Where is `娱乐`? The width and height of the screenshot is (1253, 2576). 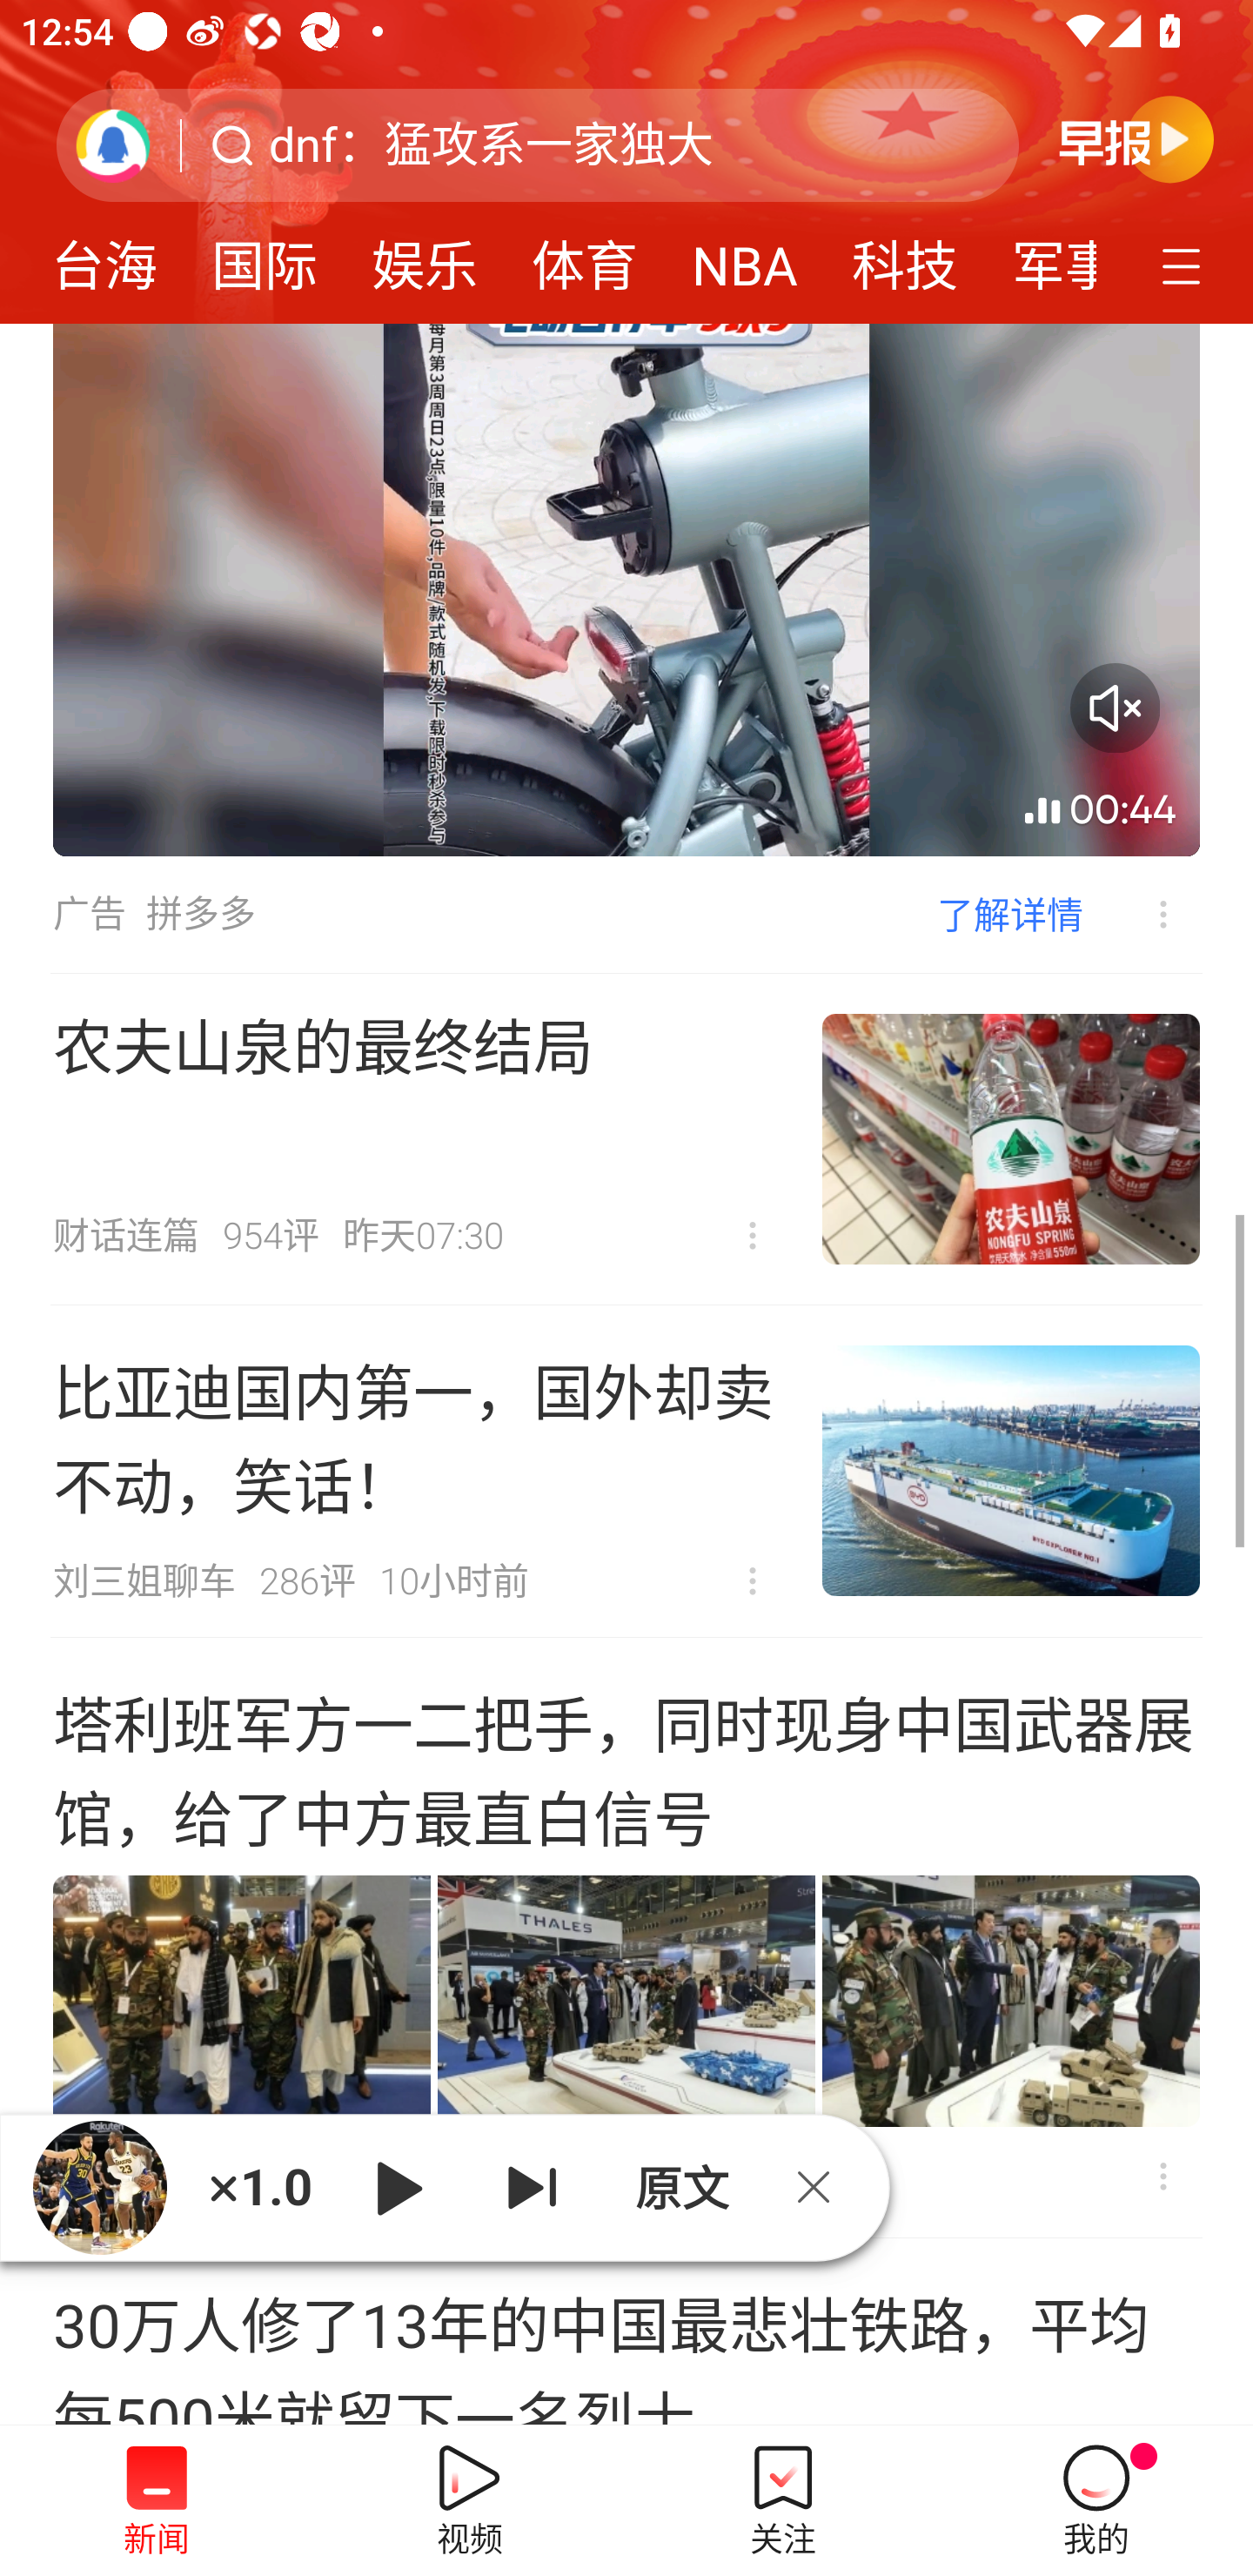 娱乐 is located at coordinates (425, 256).